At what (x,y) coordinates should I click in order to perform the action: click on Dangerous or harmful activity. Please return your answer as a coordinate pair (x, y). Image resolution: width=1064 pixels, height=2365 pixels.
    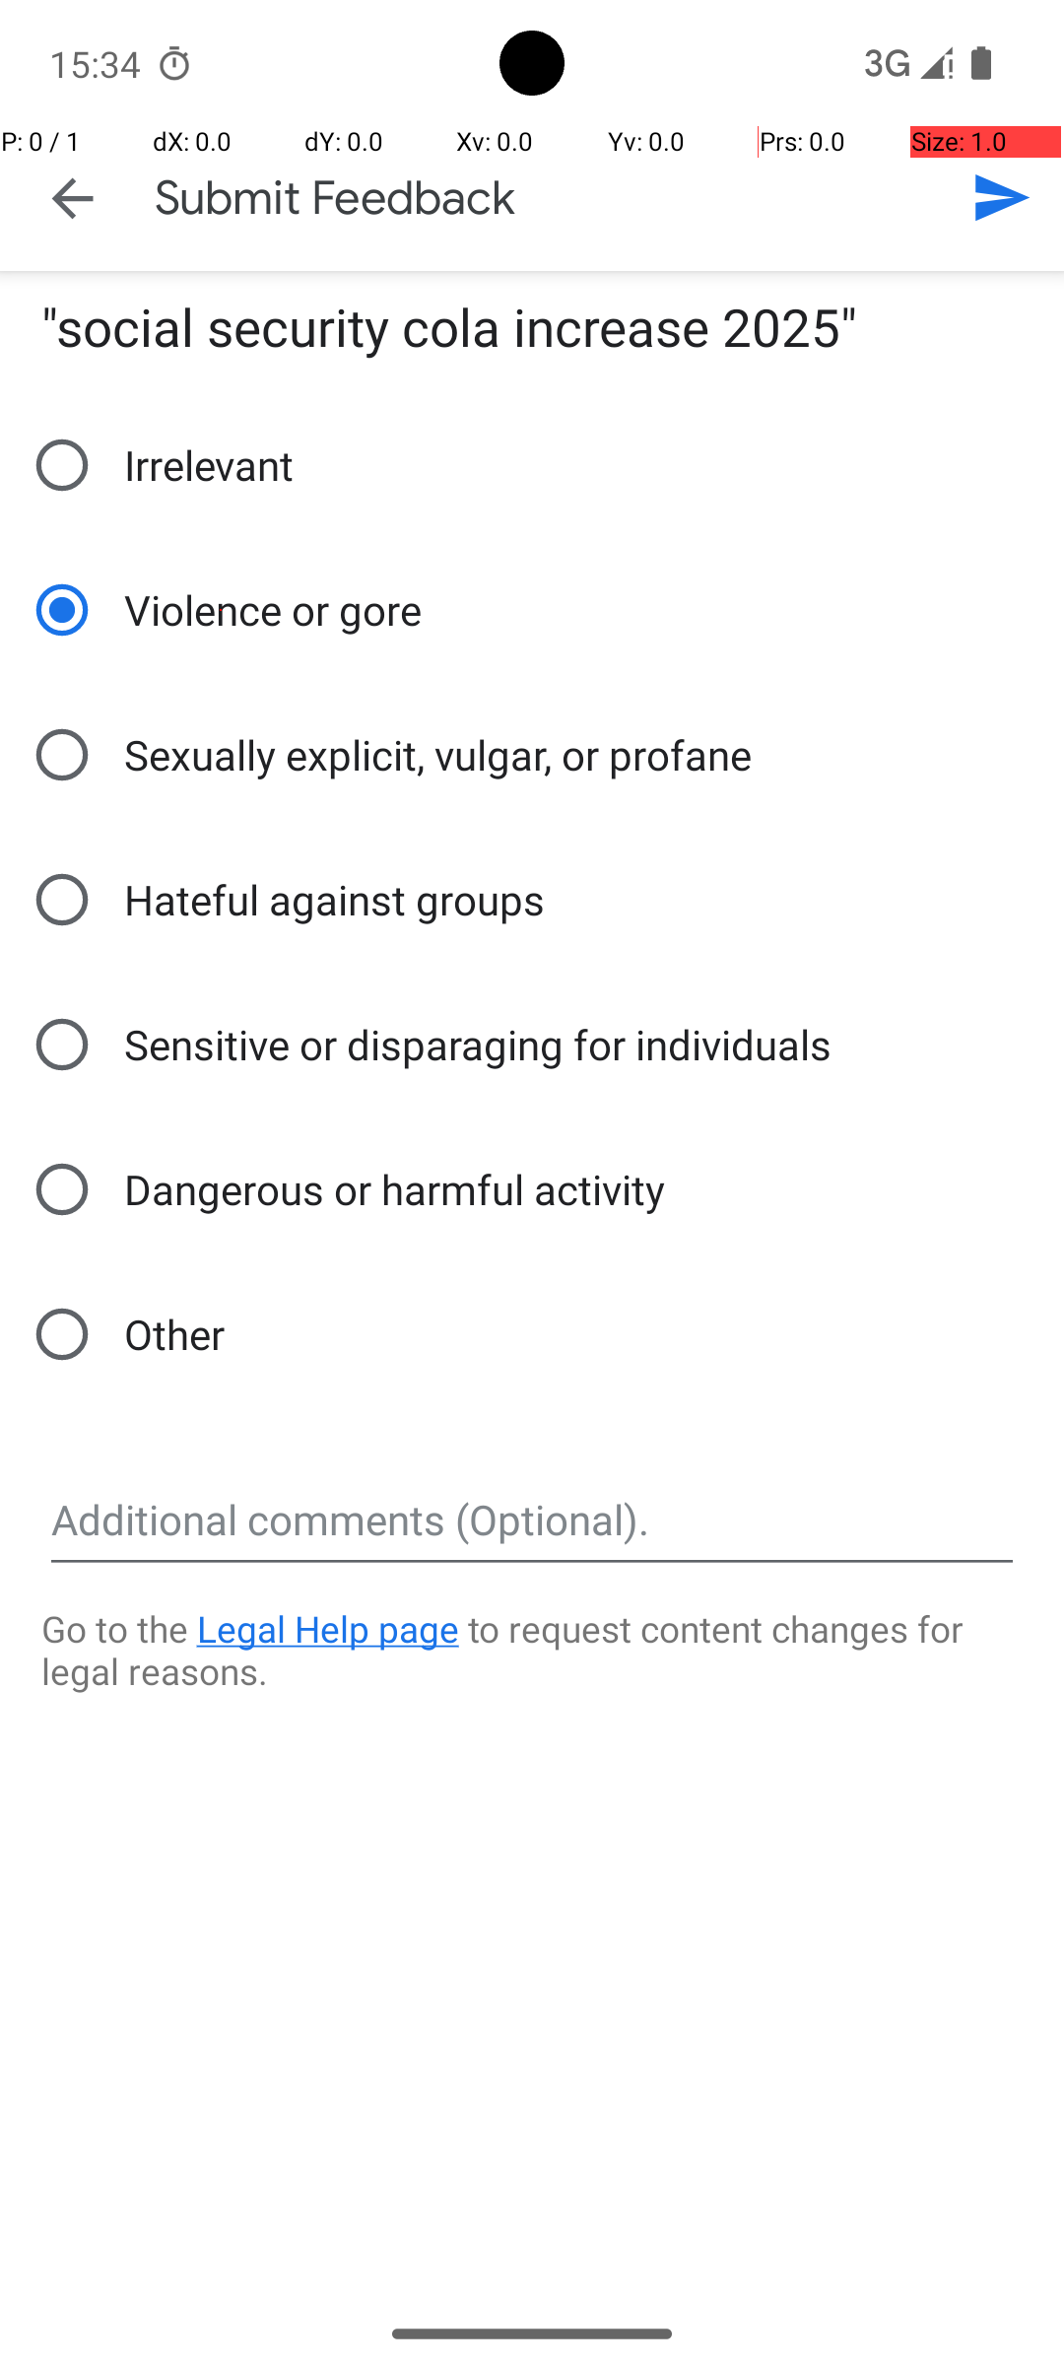
    Looking at the image, I should click on (343, 1189).